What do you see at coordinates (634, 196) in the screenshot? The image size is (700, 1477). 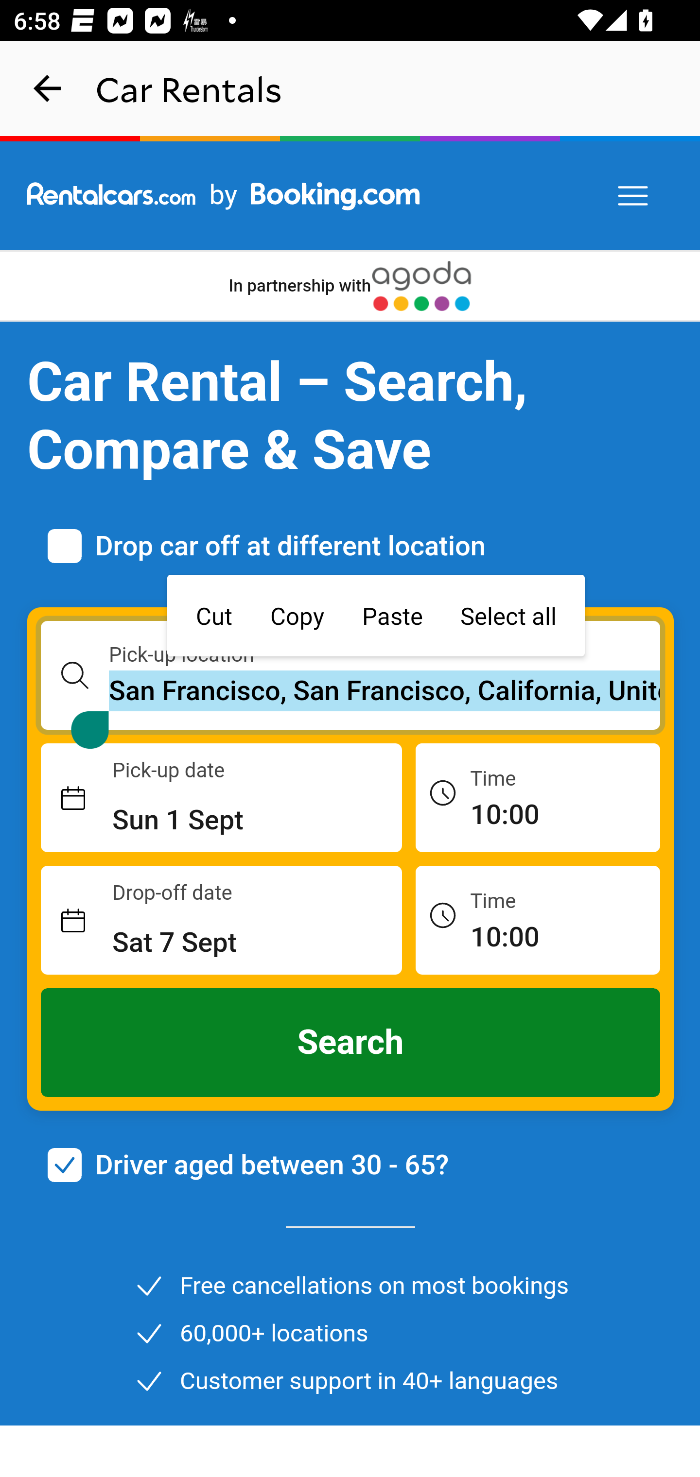 I see `Menu` at bounding box center [634, 196].